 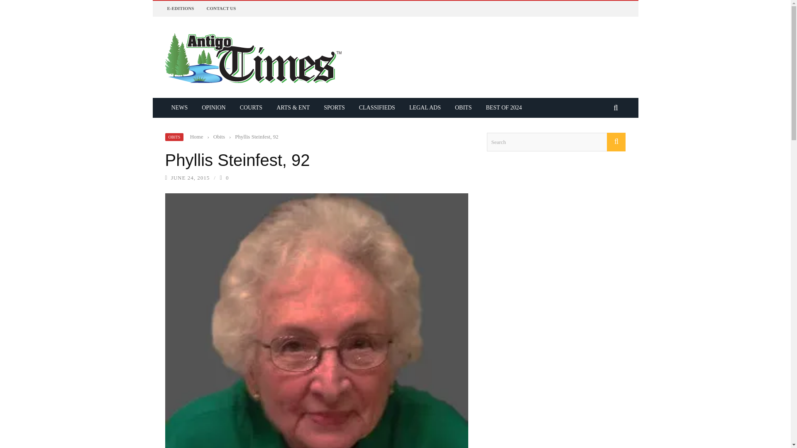 I want to click on CLASSIFIEDS, so click(x=377, y=107).